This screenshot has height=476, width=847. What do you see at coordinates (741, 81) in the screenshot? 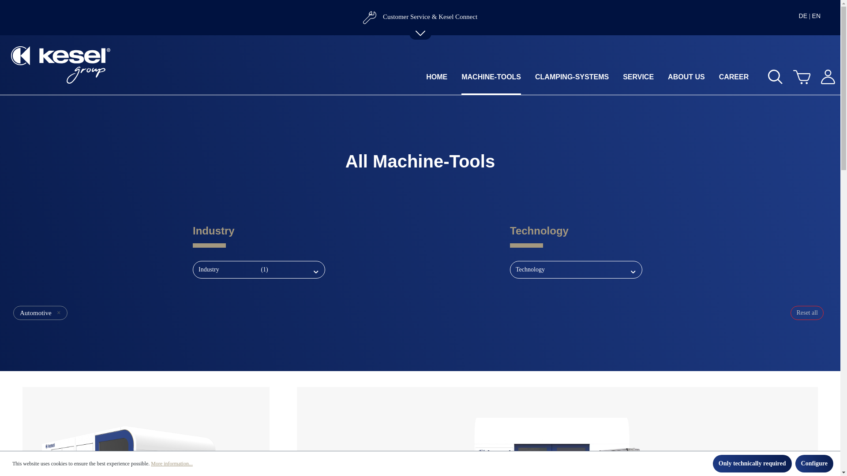
I see `Career` at bounding box center [741, 81].